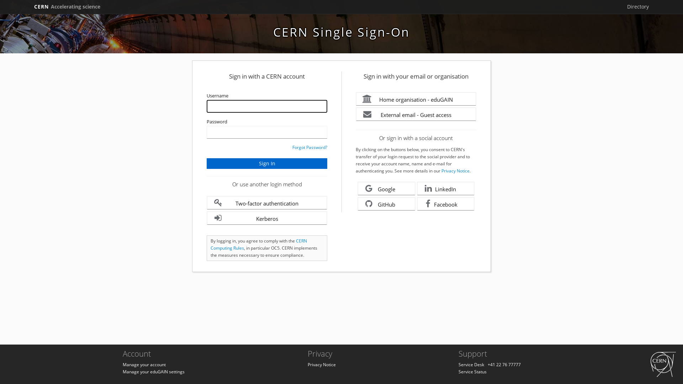 This screenshot has height=384, width=683. What do you see at coordinates (310, 147) in the screenshot?
I see `Forgot Password?` at bounding box center [310, 147].